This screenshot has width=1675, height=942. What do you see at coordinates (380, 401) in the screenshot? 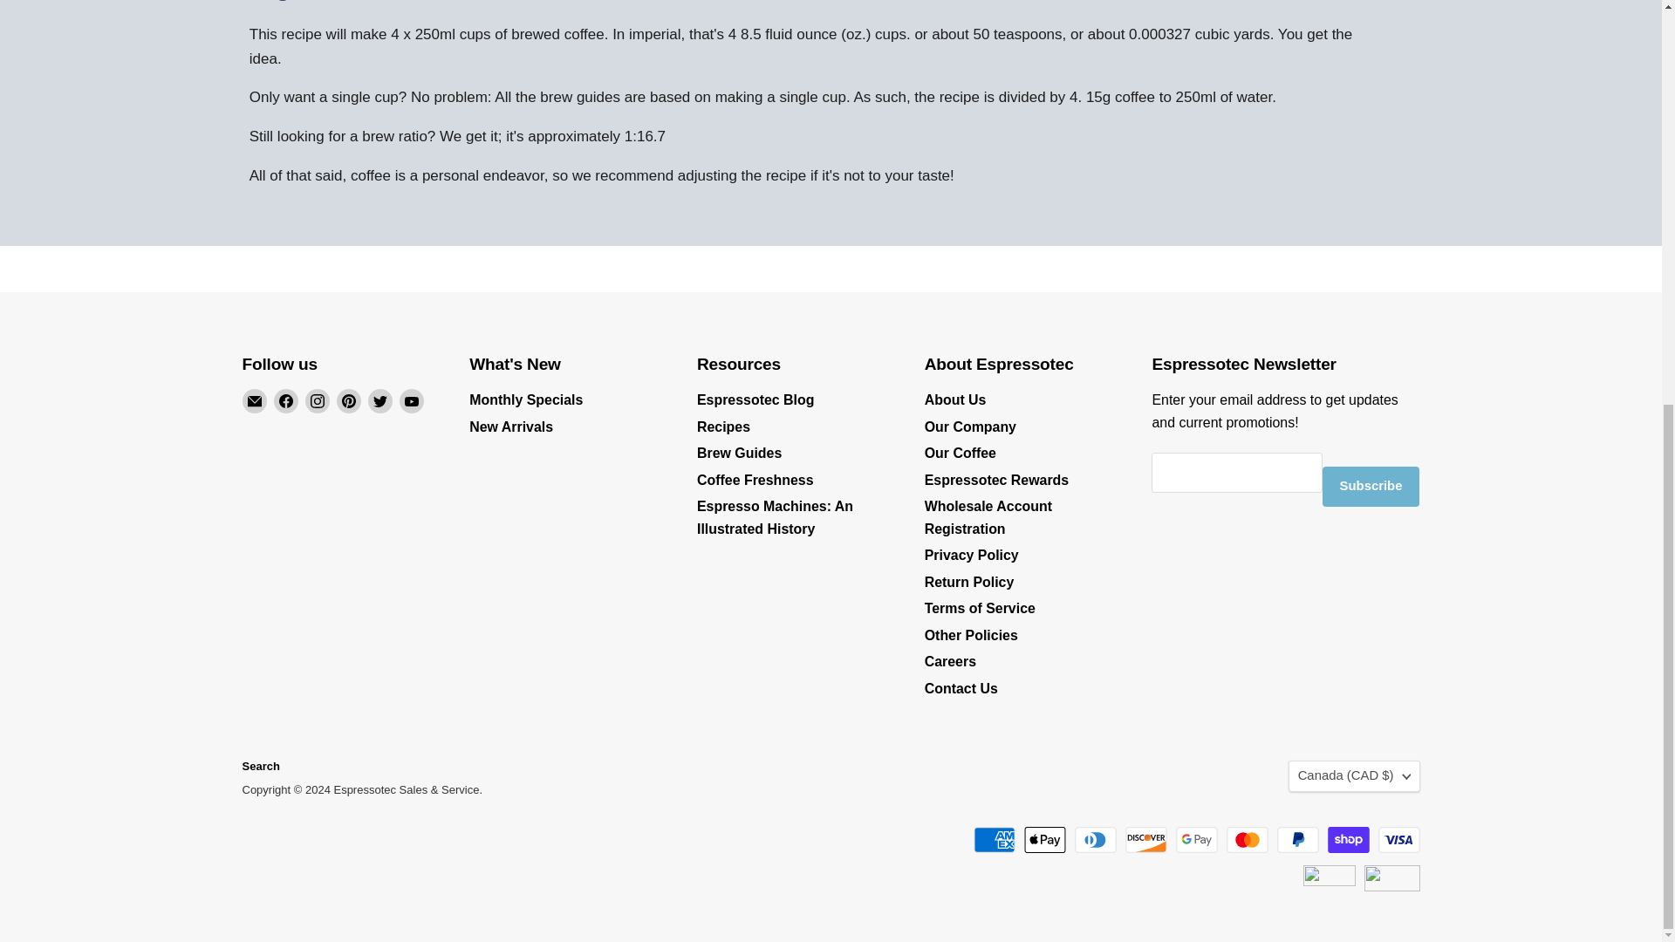
I see `Twitter` at bounding box center [380, 401].